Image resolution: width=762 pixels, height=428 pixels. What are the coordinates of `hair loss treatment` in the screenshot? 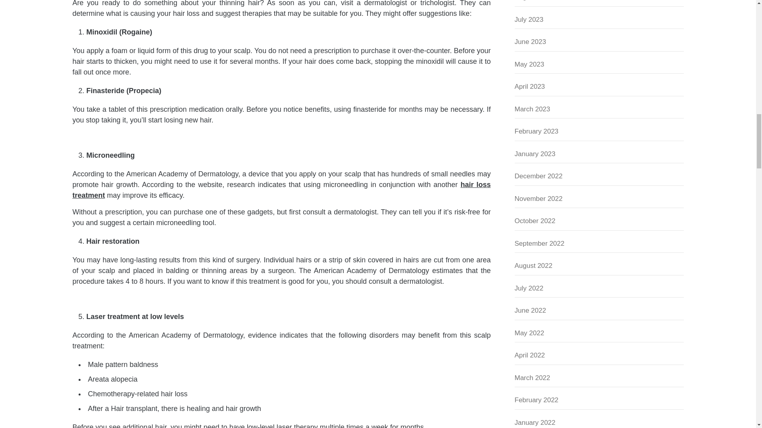 It's located at (281, 190).